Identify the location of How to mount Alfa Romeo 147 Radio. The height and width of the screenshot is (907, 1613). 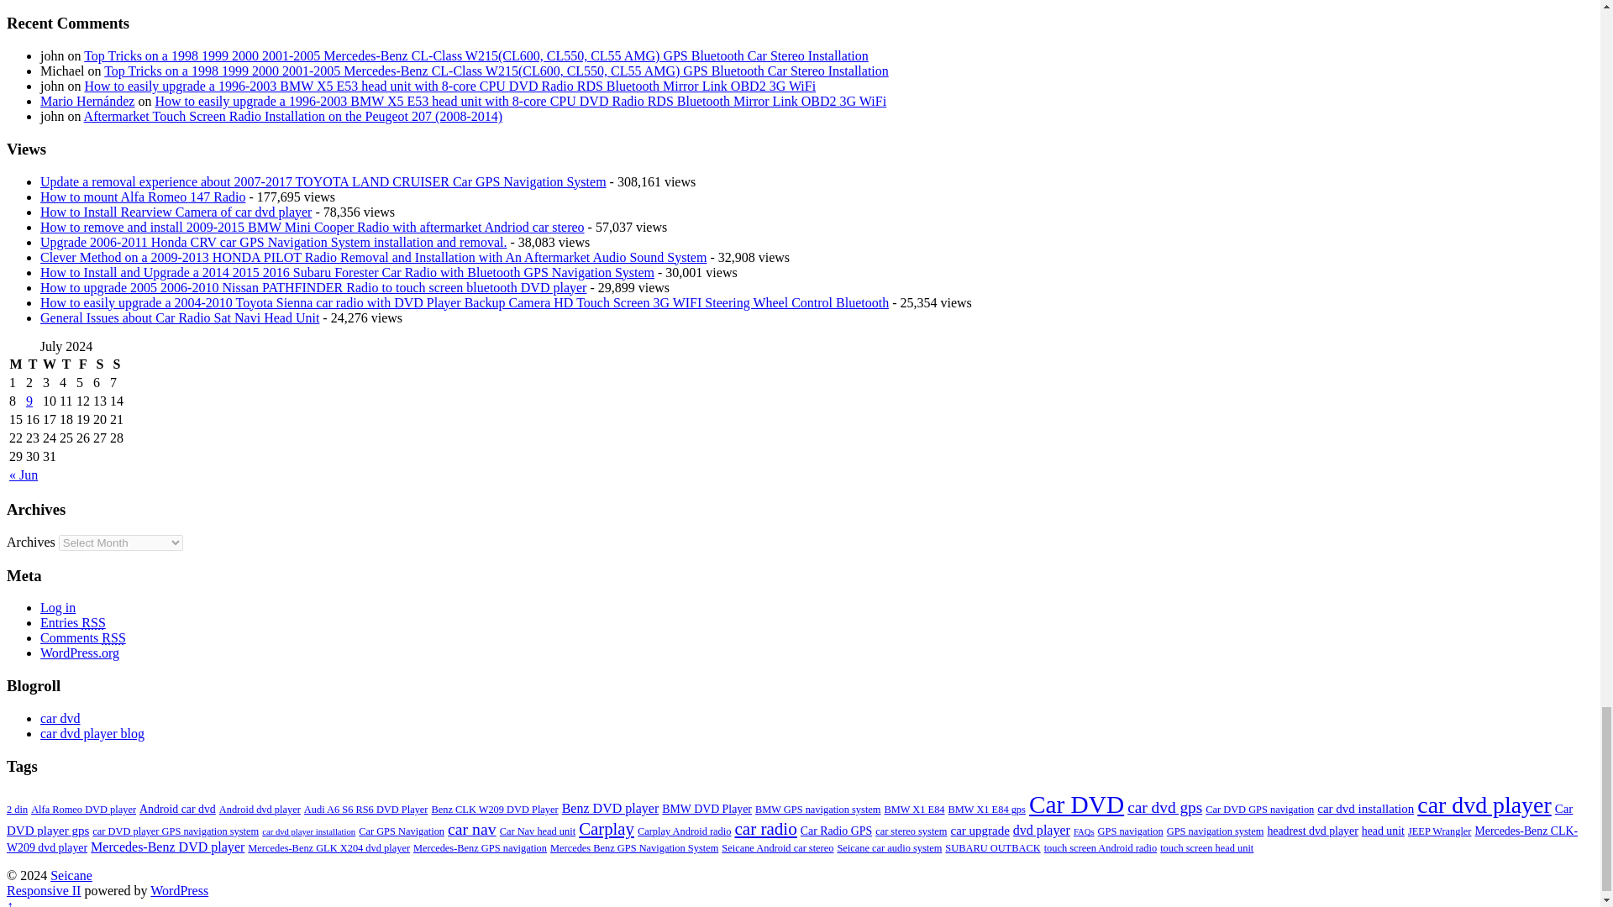
(143, 195).